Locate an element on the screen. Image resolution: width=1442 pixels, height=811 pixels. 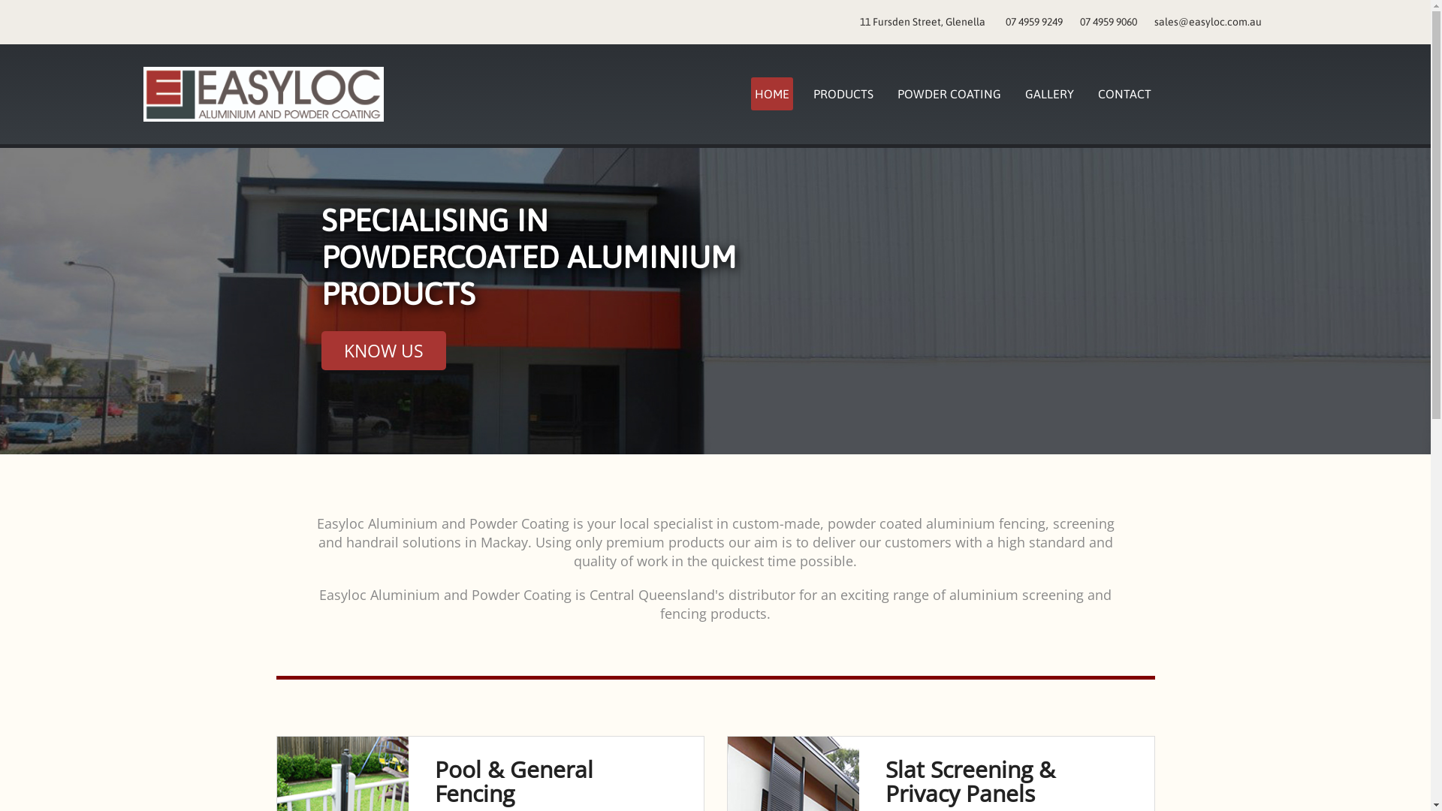
sales@easyloc.com.au is located at coordinates (1208, 22).